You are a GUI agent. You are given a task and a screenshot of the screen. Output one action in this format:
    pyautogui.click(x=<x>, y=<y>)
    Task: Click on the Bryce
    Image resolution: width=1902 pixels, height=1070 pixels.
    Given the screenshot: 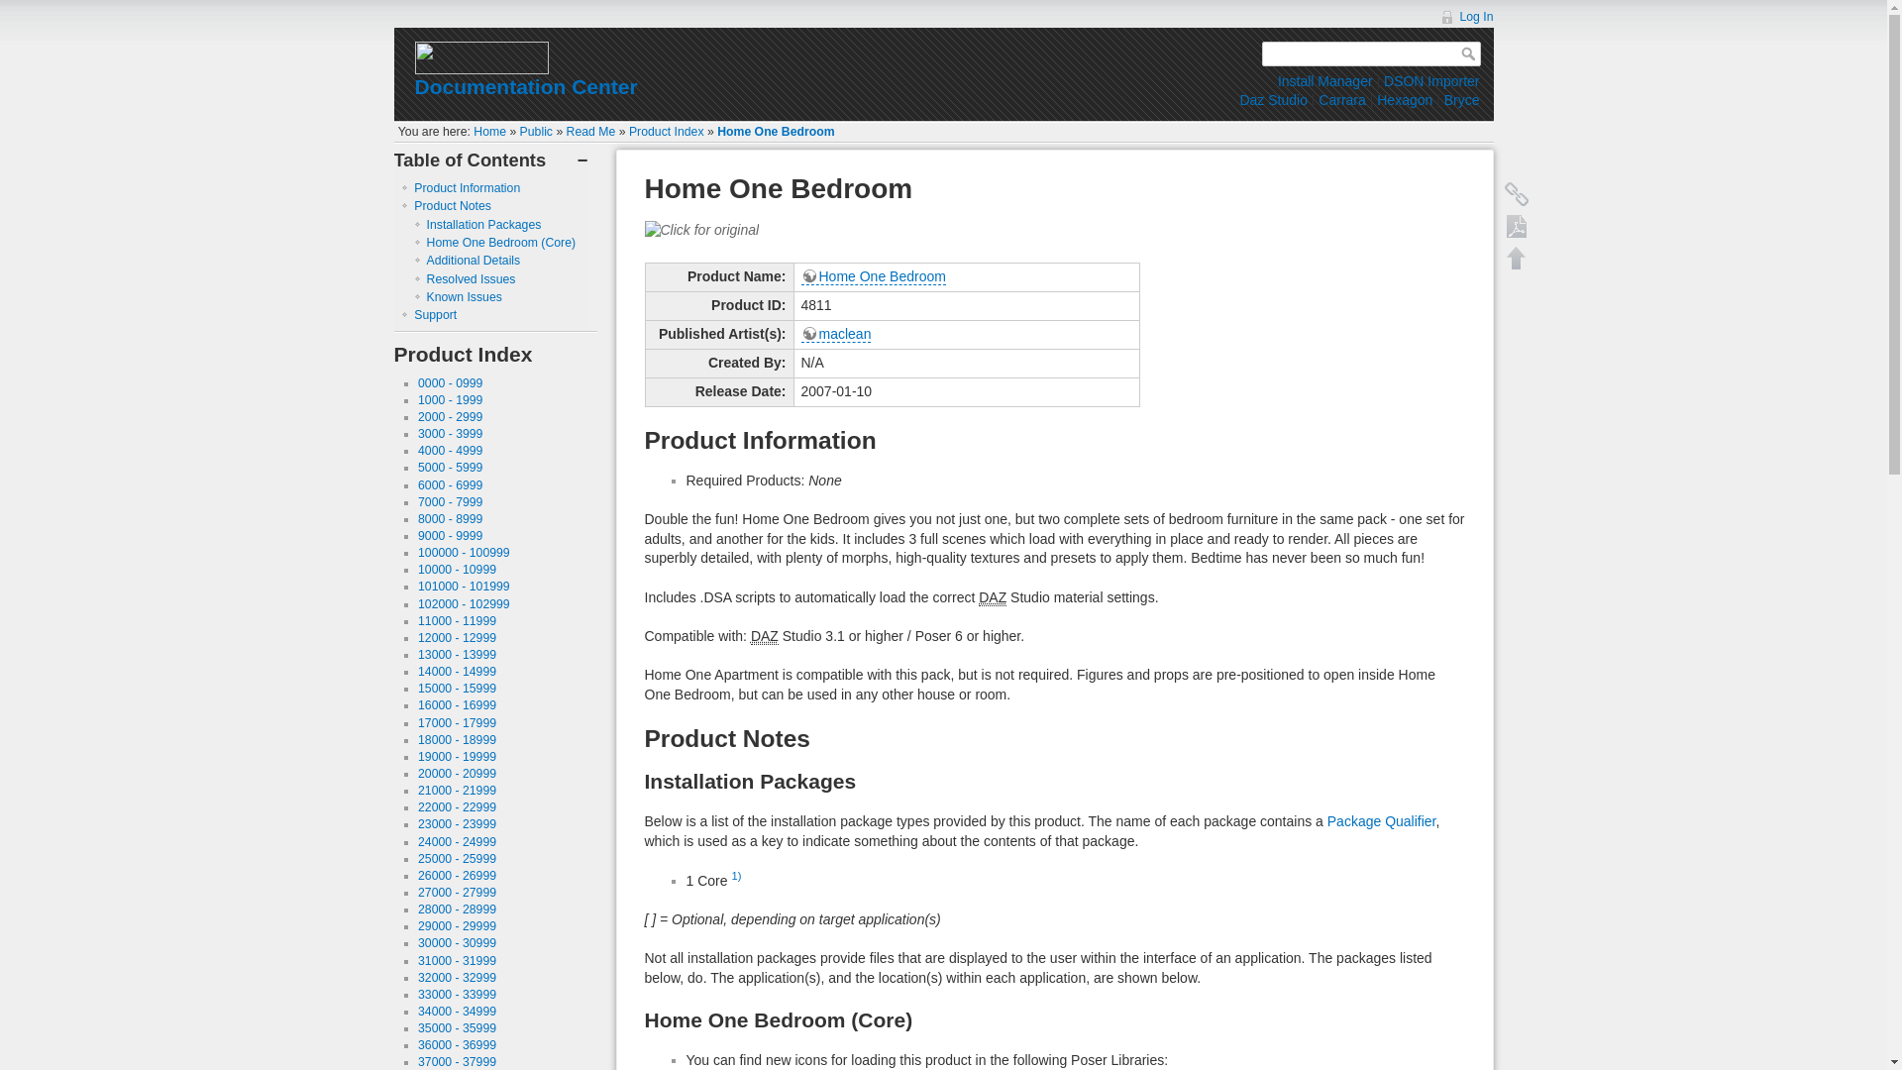 What is the action you would take?
    pyautogui.click(x=1461, y=99)
    